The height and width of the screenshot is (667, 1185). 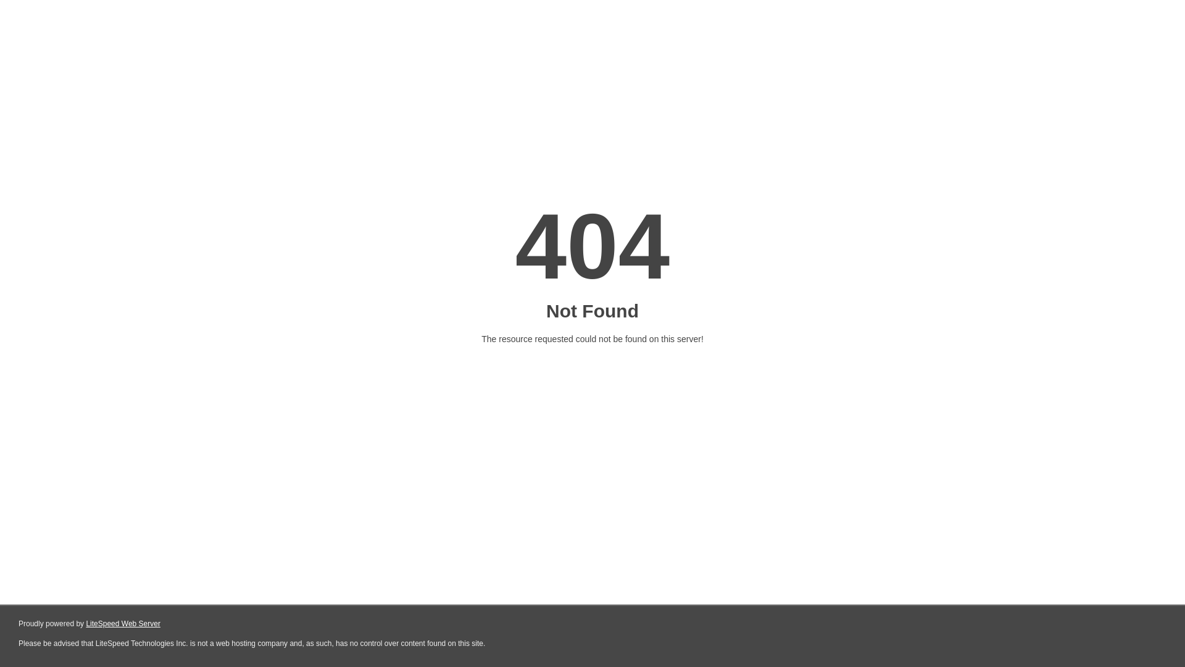 What do you see at coordinates (123, 624) in the screenshot?
I see `LiteSpeed Web Server` at bounding box center [123, 624].